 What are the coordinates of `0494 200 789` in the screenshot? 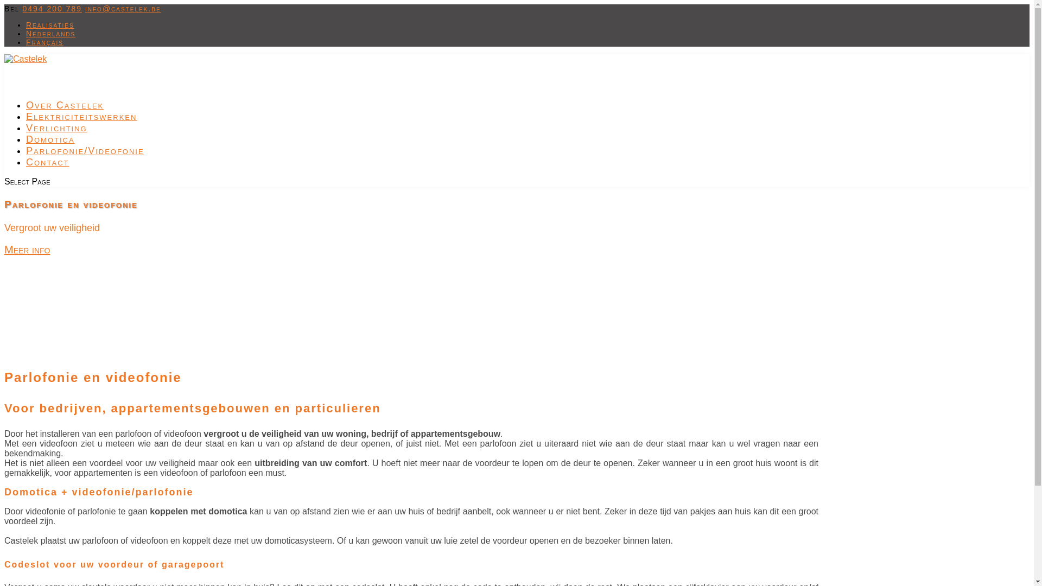 It's located at (52, 9).